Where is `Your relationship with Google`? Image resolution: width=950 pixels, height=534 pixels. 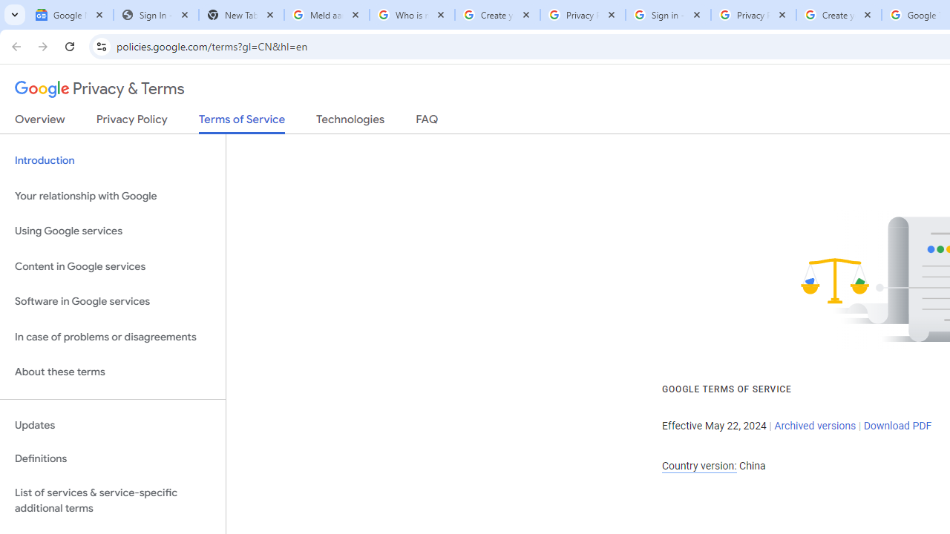
Your relationship with Google is located at coordinates (113, 196).